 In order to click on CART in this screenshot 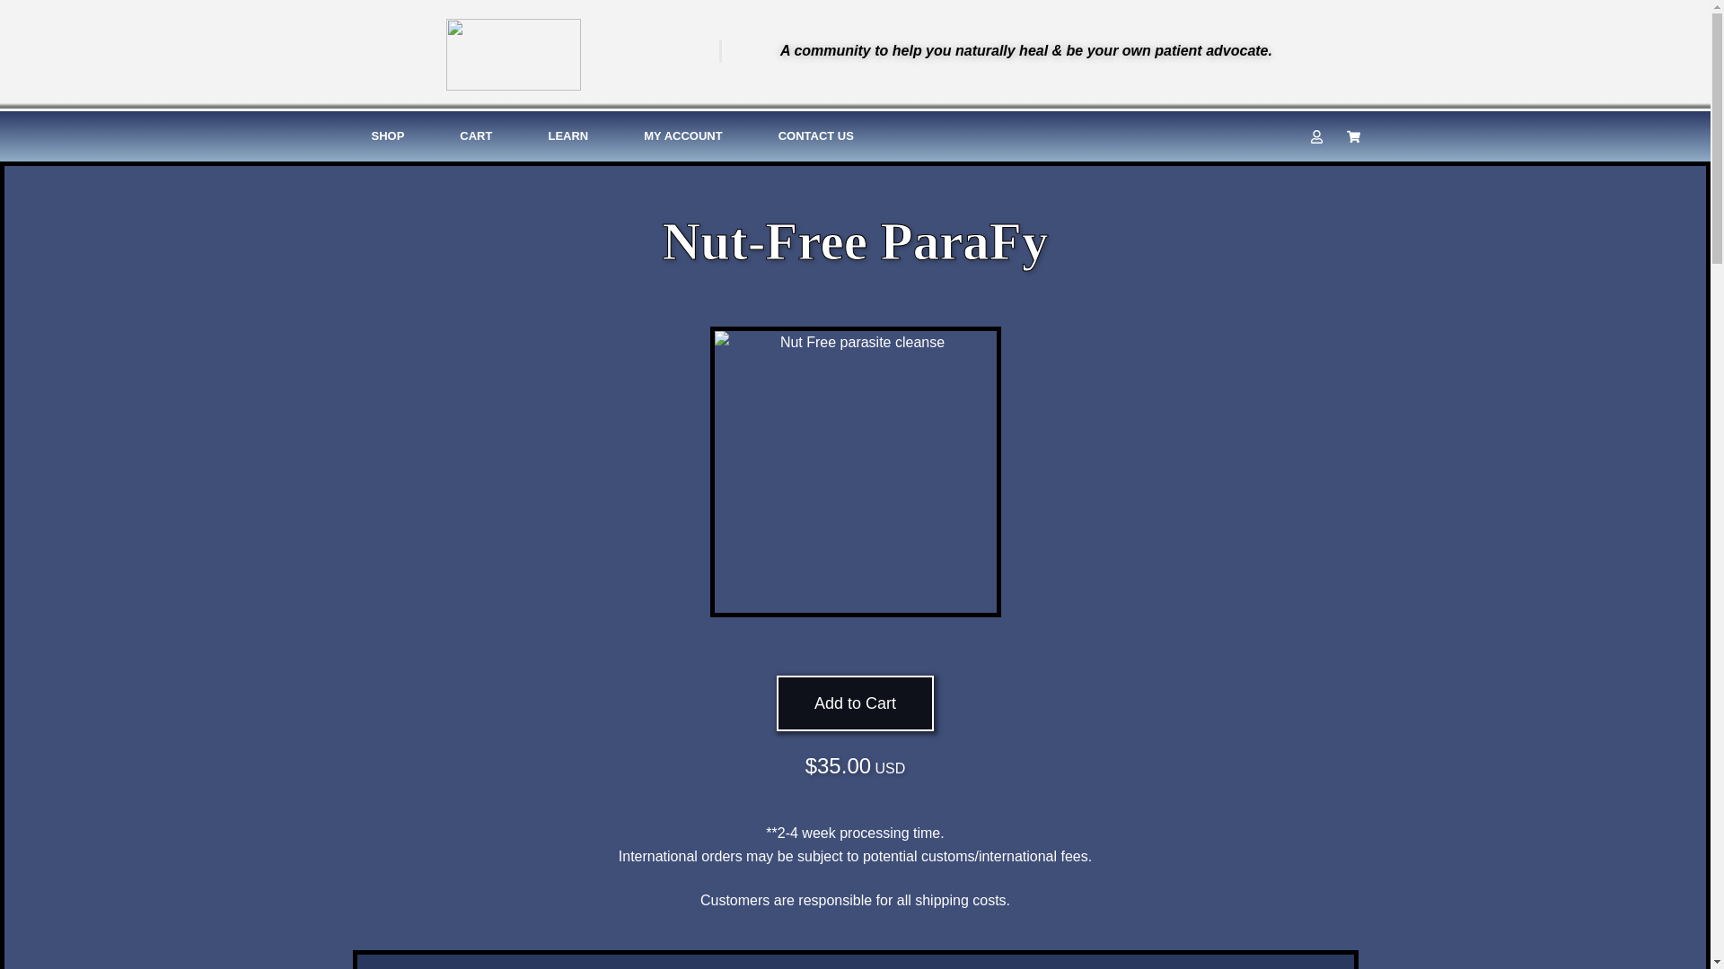, I will do `click(476, 136)`.